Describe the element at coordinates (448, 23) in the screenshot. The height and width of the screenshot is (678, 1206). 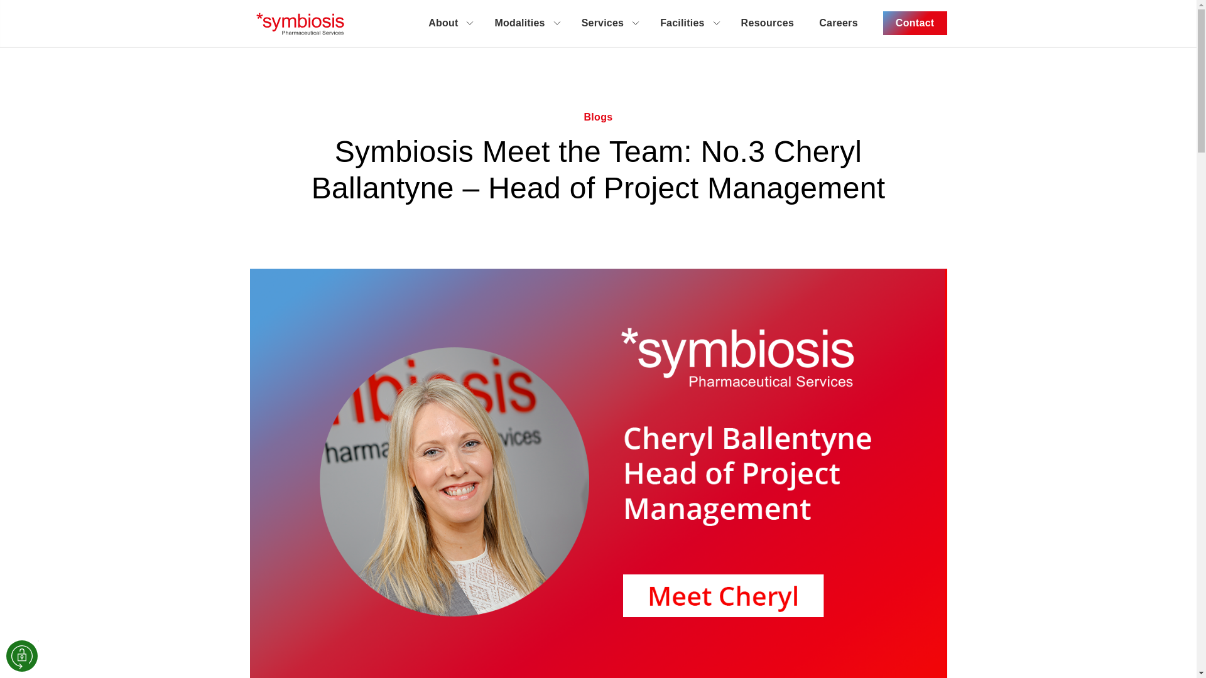
I see `About` at that location.